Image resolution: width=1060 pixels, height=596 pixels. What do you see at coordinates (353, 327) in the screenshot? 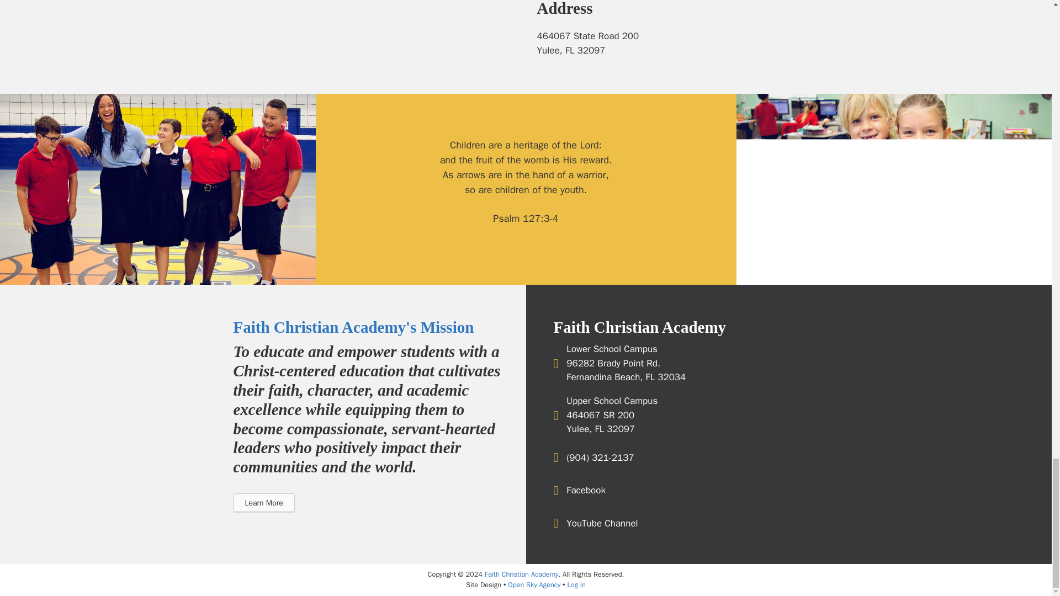
I see `Faith Christian Academy's Mission` at bounding box center [353, 327].